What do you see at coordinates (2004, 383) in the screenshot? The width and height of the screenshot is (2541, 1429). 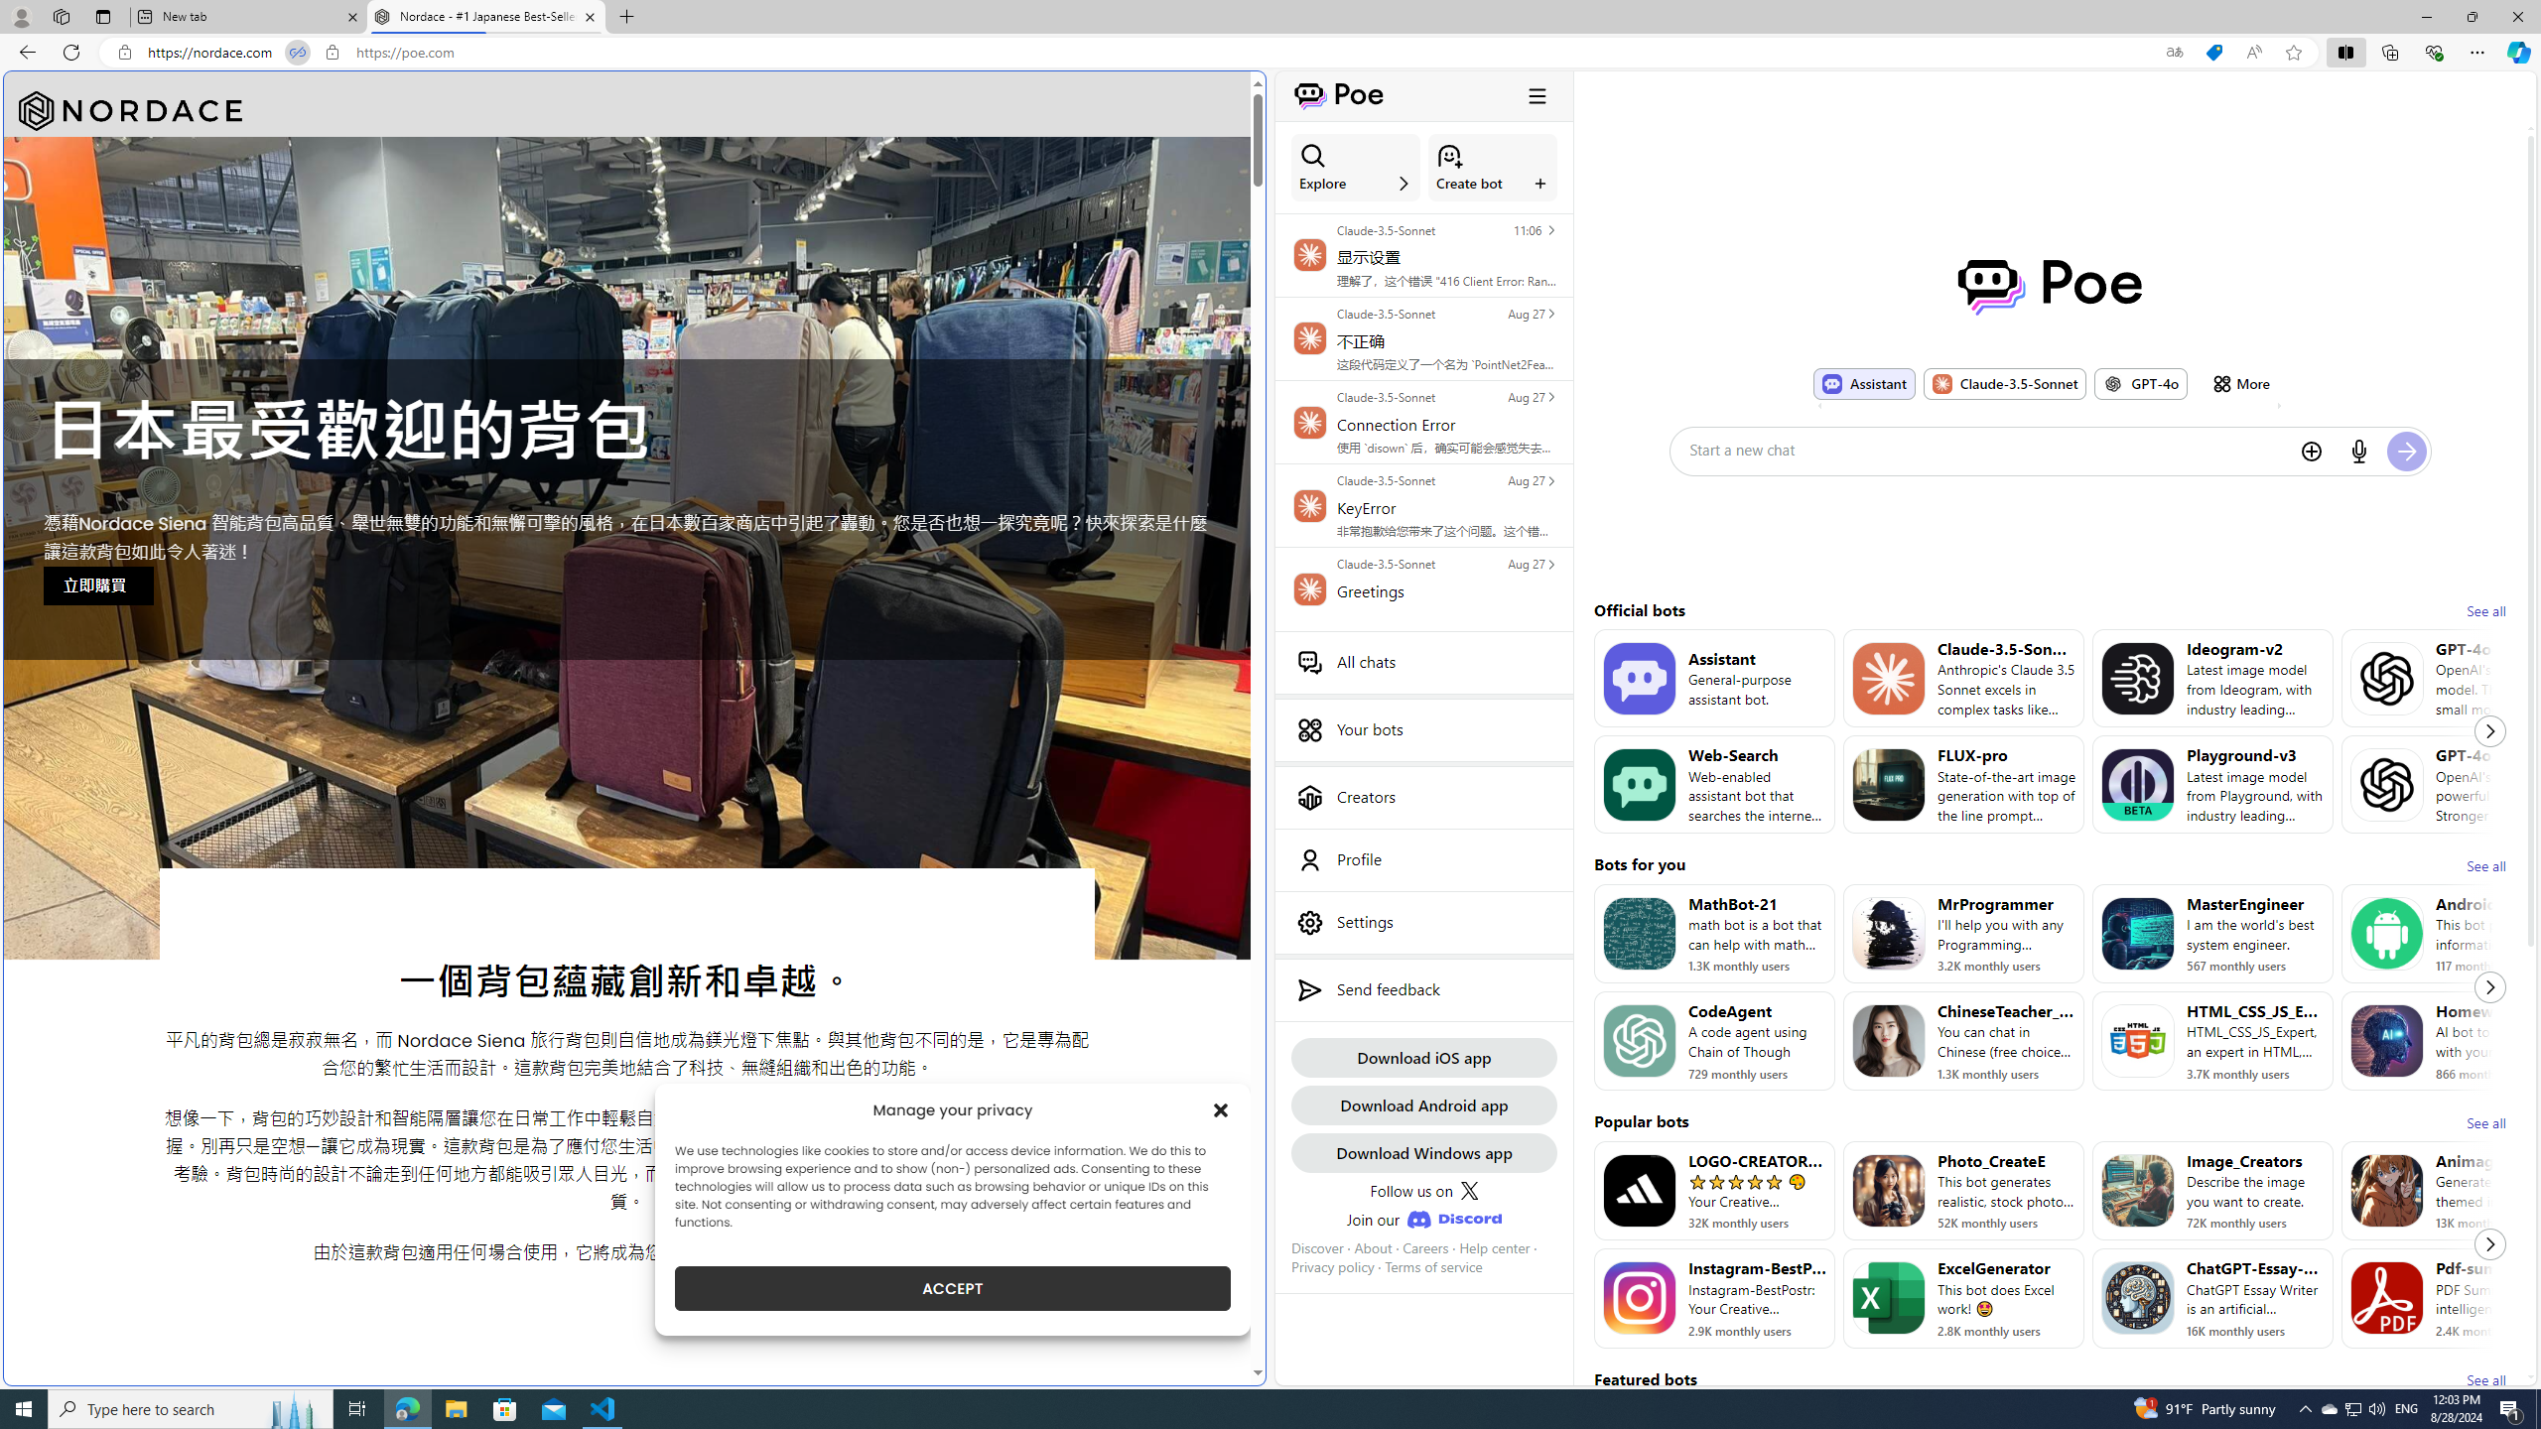 I see `Bot image for Claude-3.5-Sonnet Claude-3.5-Sonnet` at bounding box center [2004, 383].